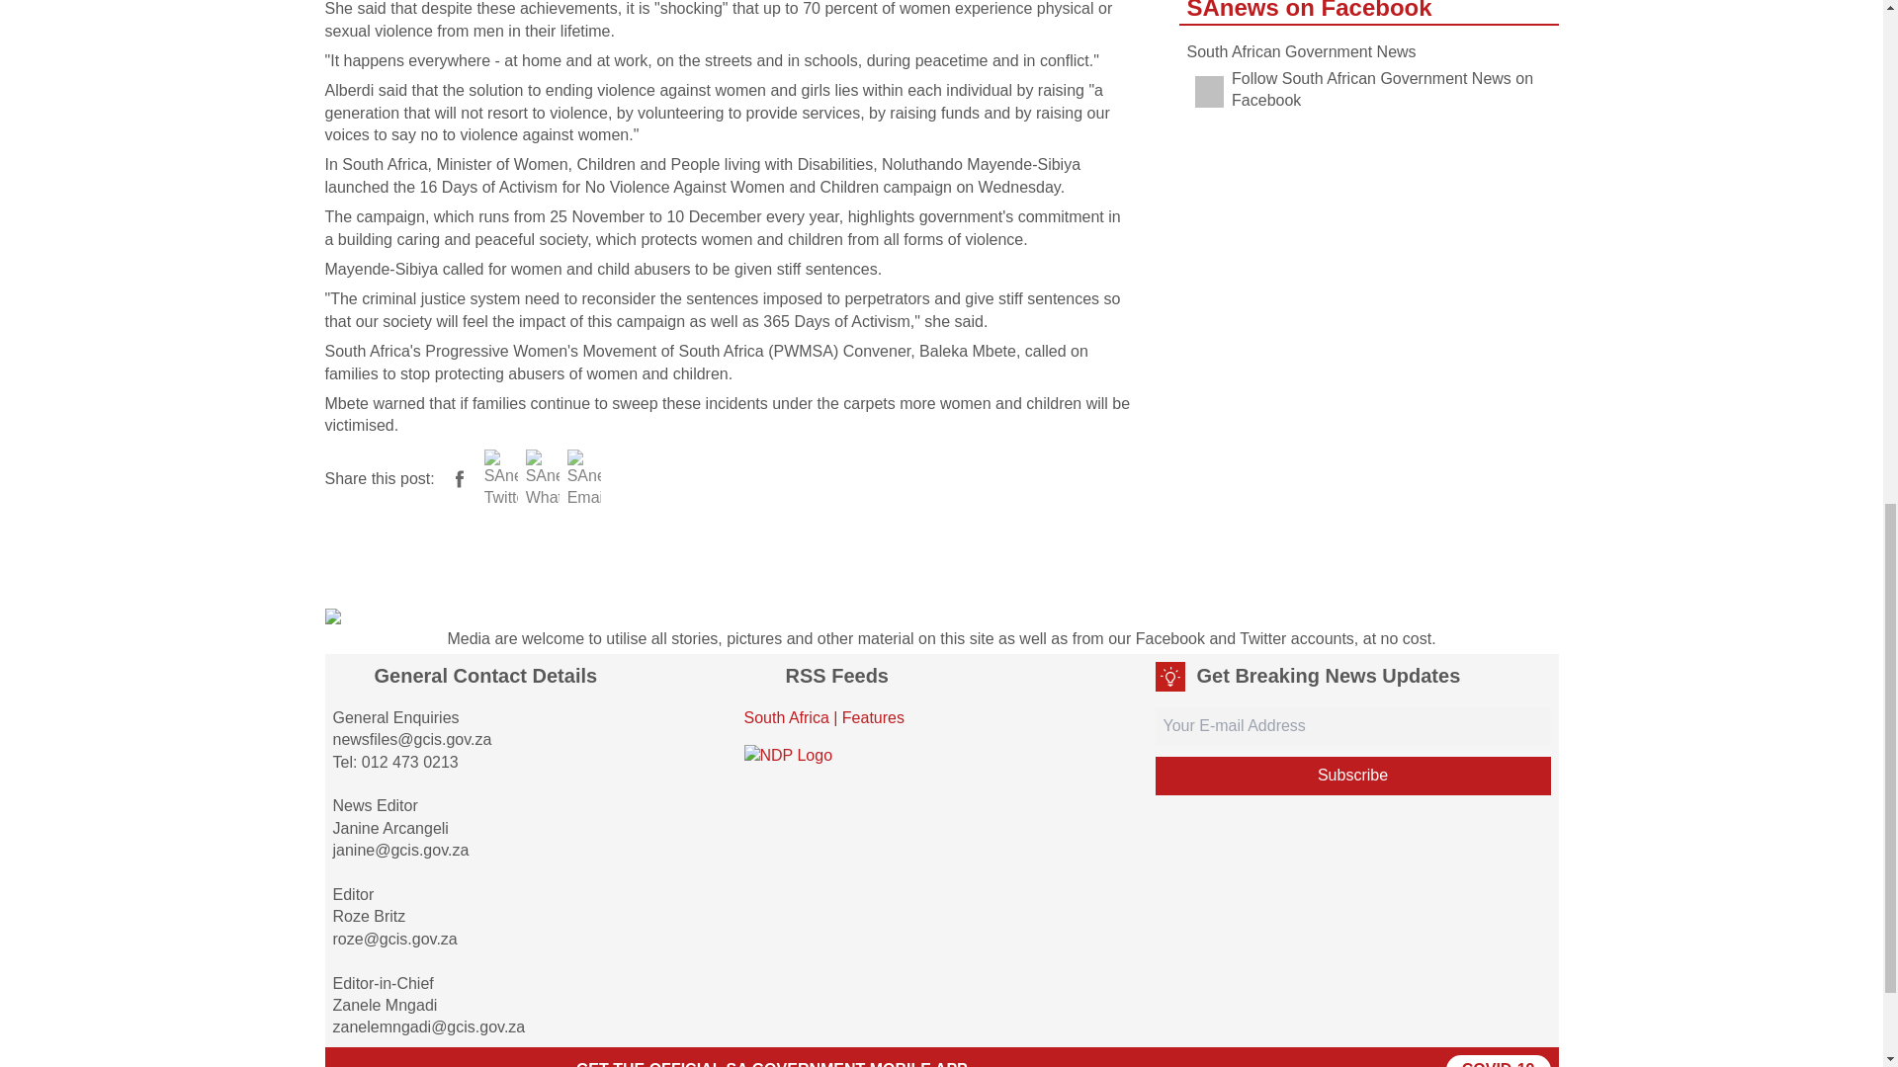 This screenshot has height=1067, width=1898. Describe the element at coordinates (785, 717) in the screenshot. I see `South Africa` at that location.